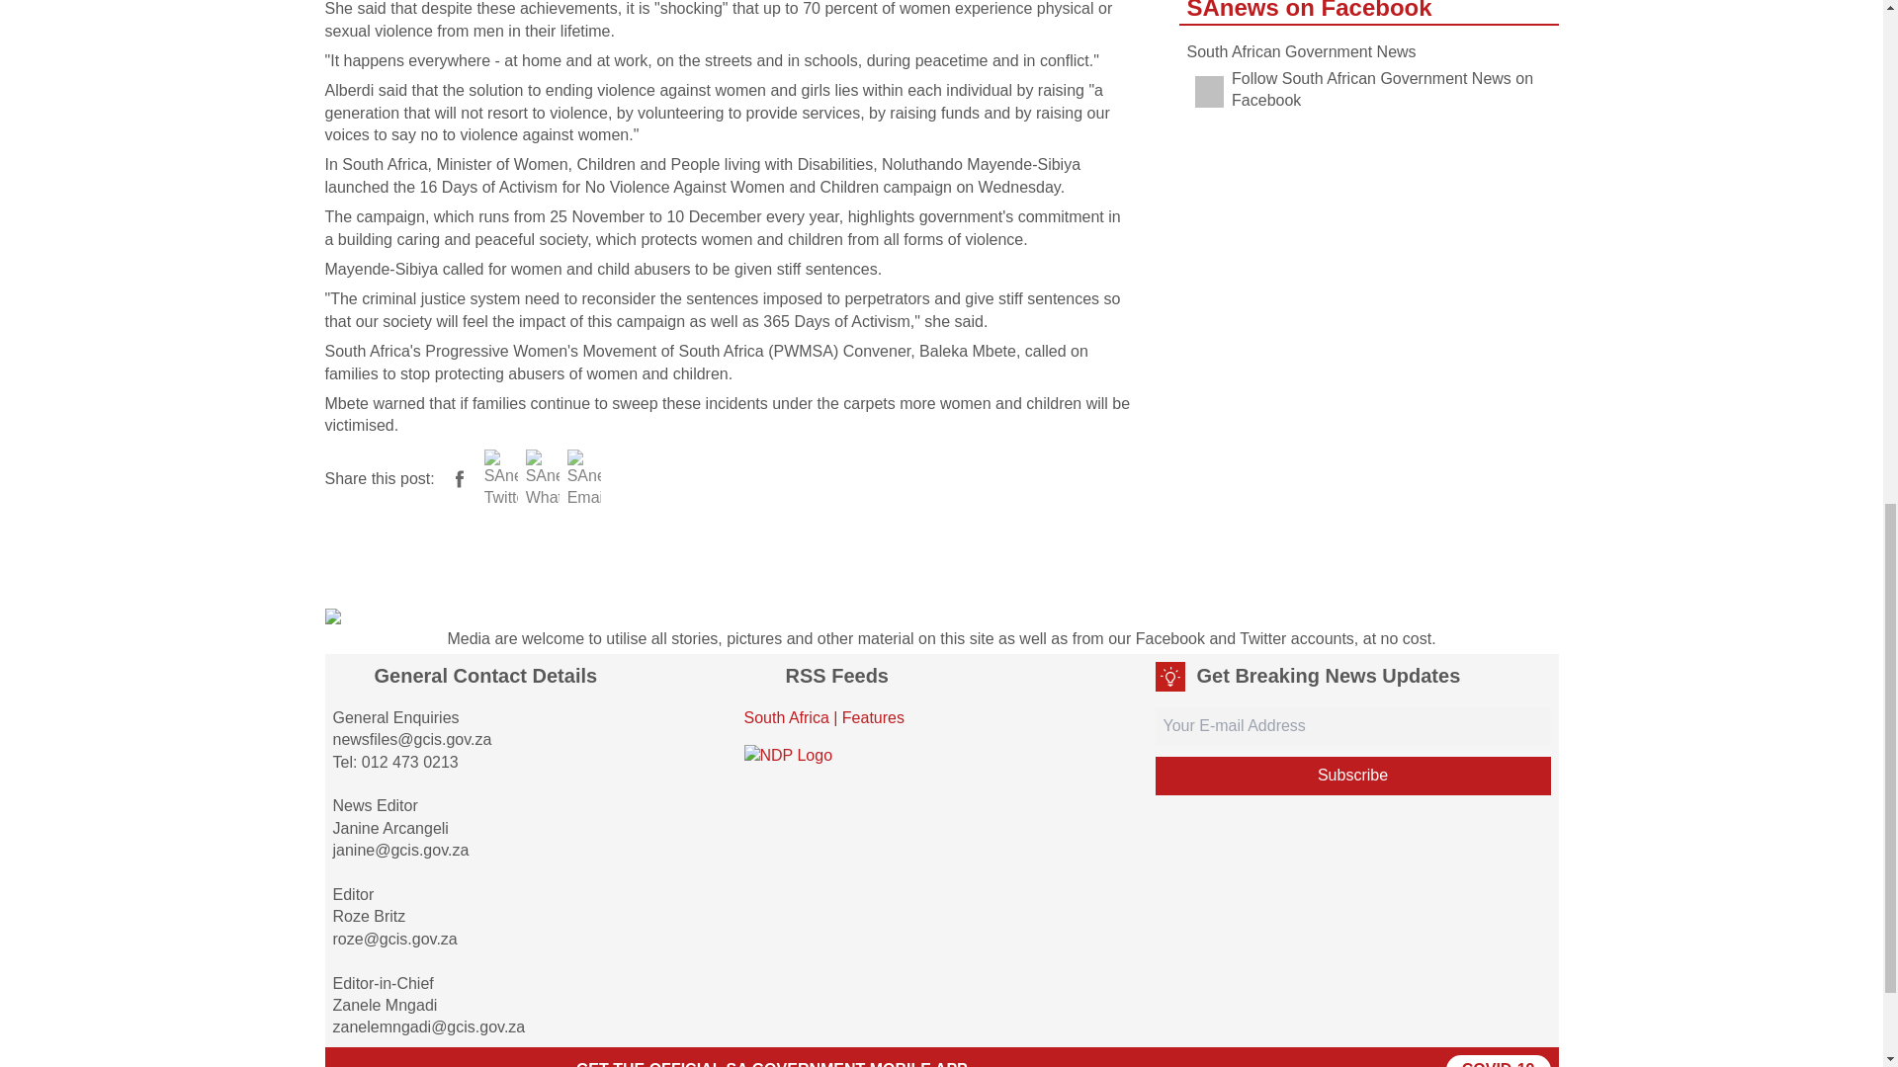 This screenshot has height=1067, width=1898. Describe the element at coordinates (785, 717) in the screenshot. I see `South Africa` at that location.